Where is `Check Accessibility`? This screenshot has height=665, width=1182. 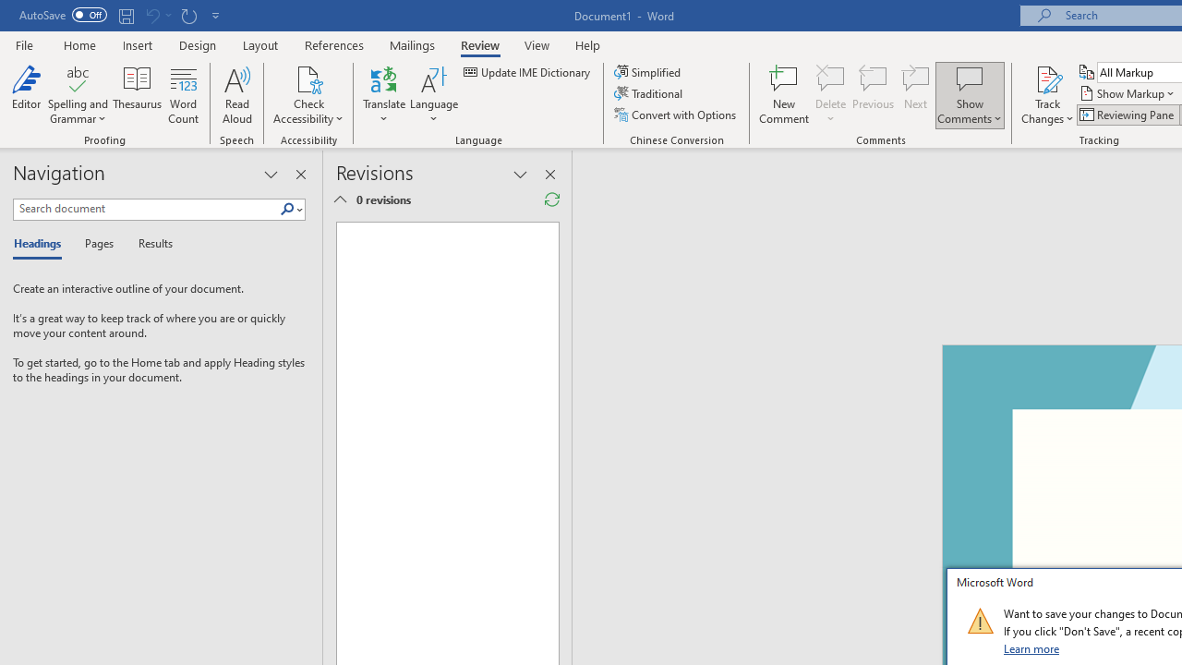
Check Accessibility is located at coordinates (308, 78).